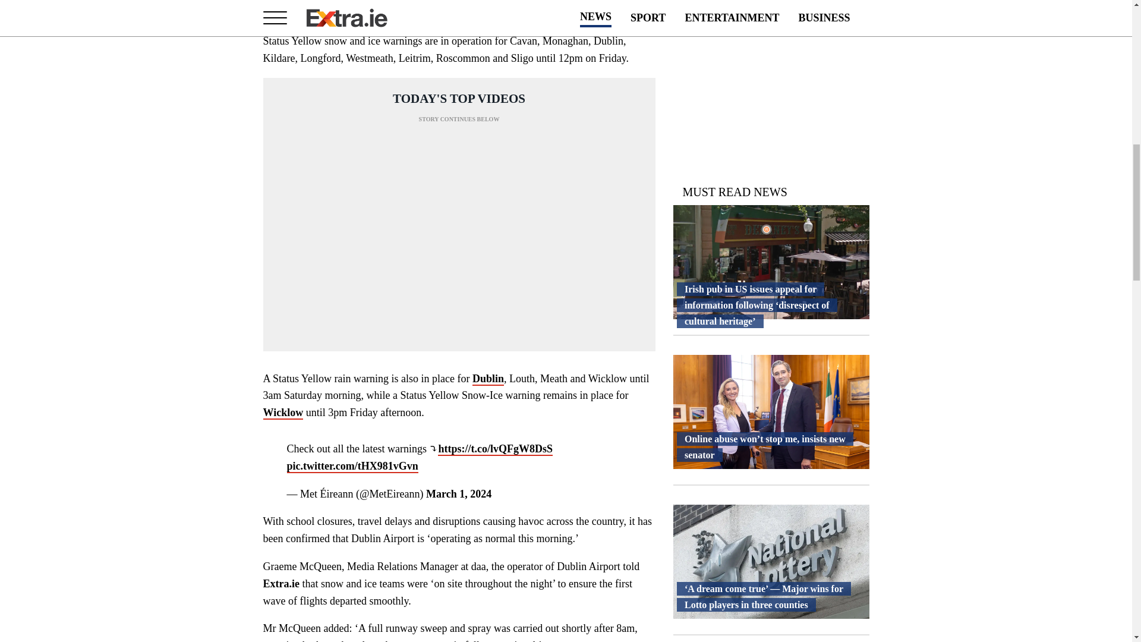 This screenshot has width=1141, height=642. I want to click on Dublin, so click(488, 379).